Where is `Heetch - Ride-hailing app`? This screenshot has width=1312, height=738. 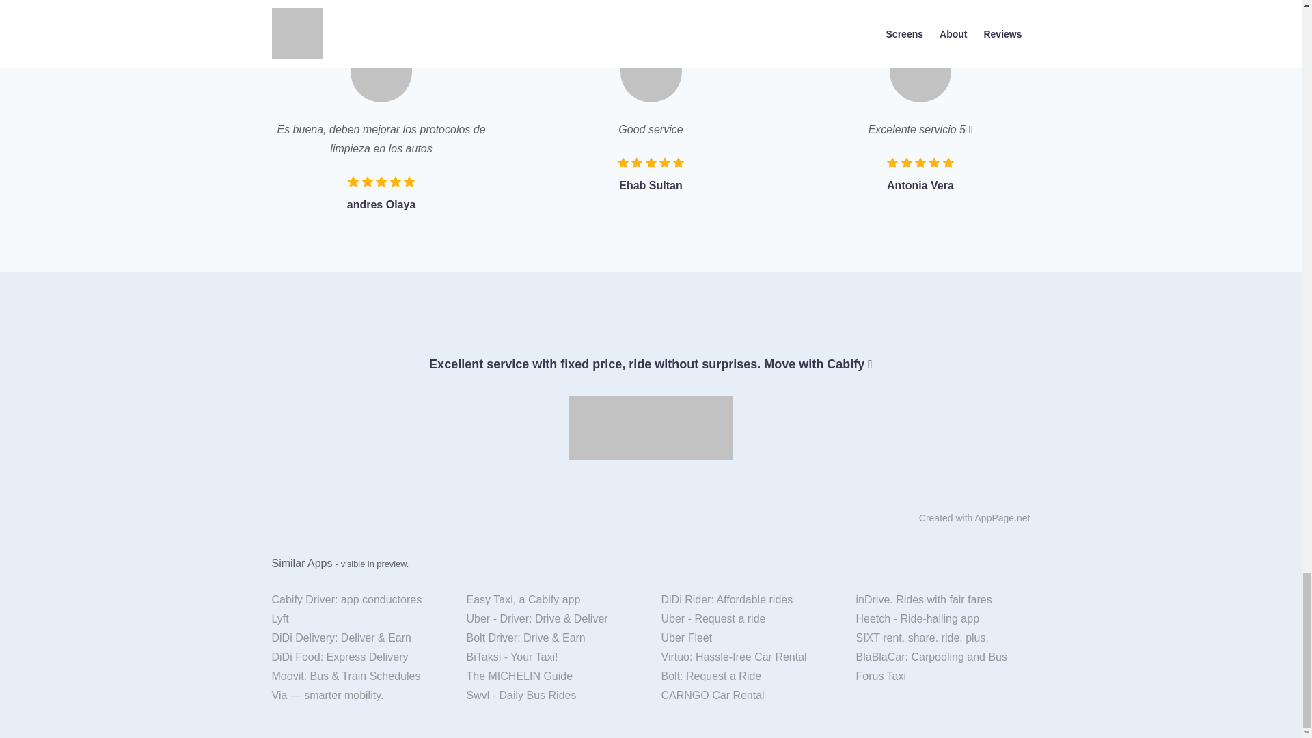 Heetch - Ride-hailing app is located at coordinates (943, 619).